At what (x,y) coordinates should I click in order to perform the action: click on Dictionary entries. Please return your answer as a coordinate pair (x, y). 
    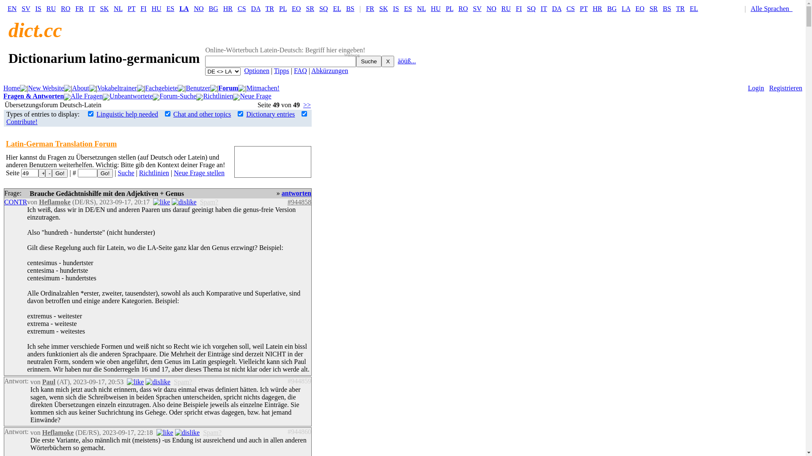
    Looking at the image, I should click on (271, 114).